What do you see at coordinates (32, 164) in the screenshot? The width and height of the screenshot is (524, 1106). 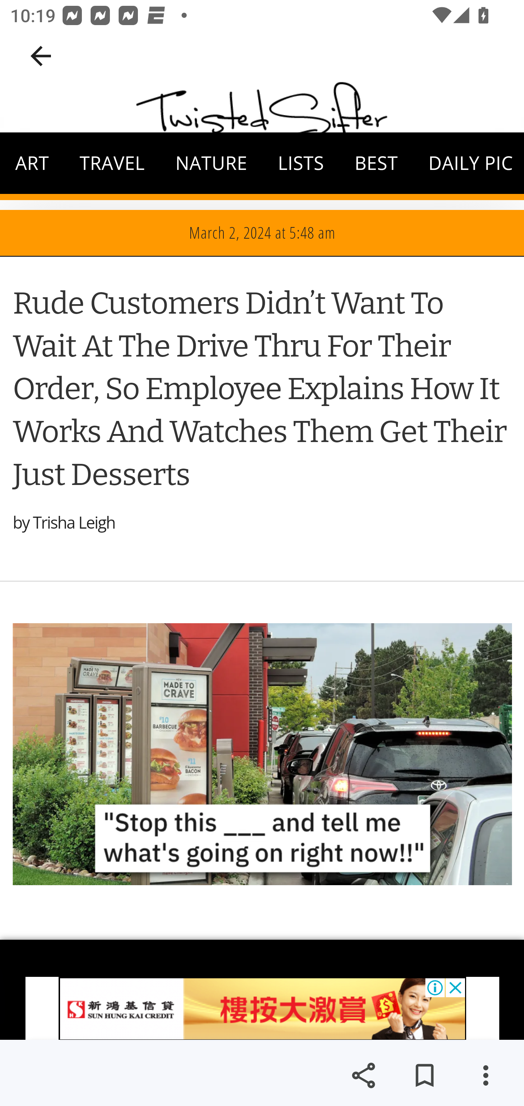 I see `ART` at bounding box center [32, 164].